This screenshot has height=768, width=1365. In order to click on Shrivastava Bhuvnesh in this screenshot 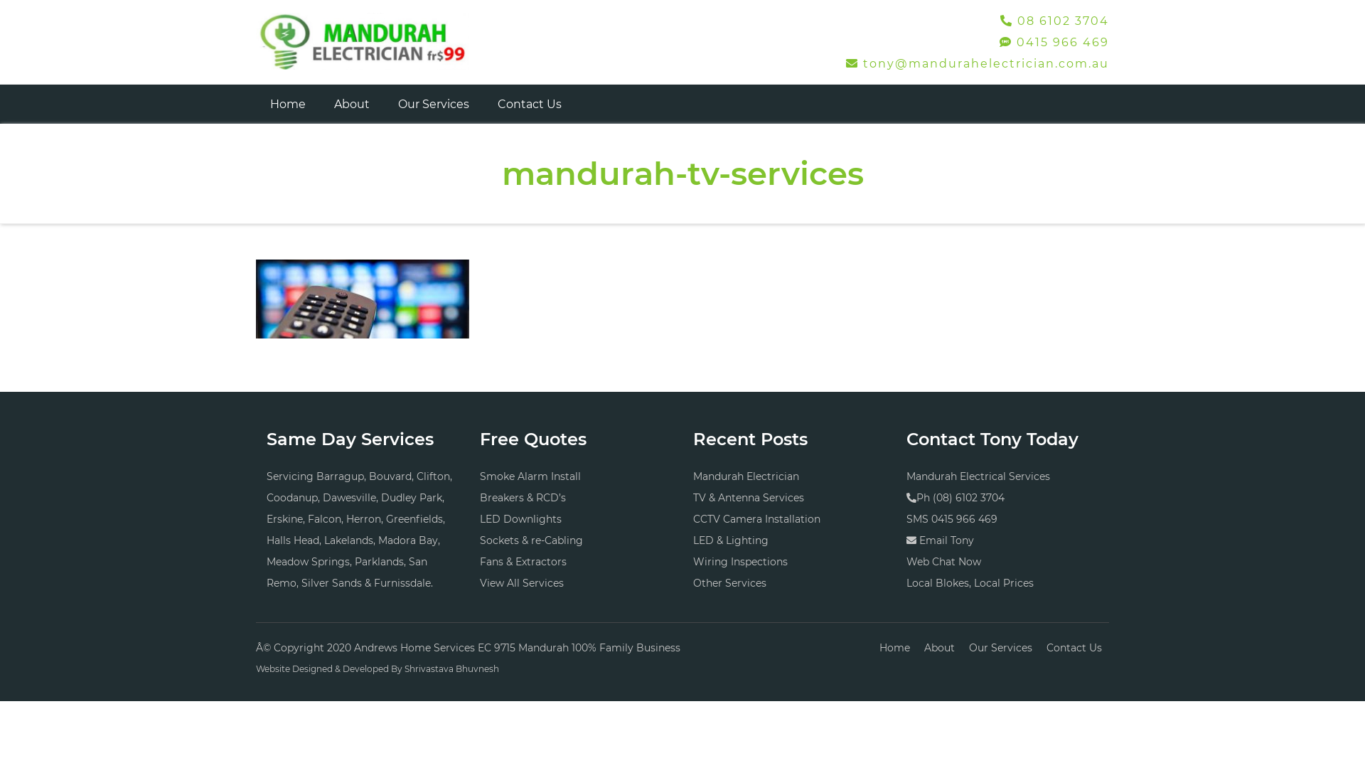, I will do `click(452, 668)`.